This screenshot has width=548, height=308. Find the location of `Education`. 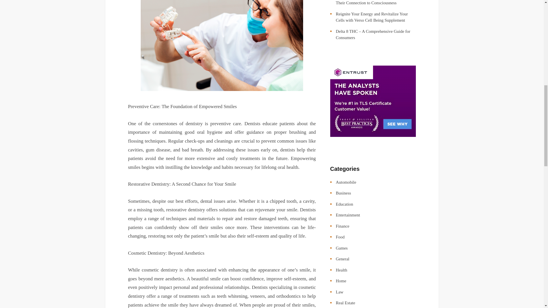

Education is located at coordinates (344, 204).